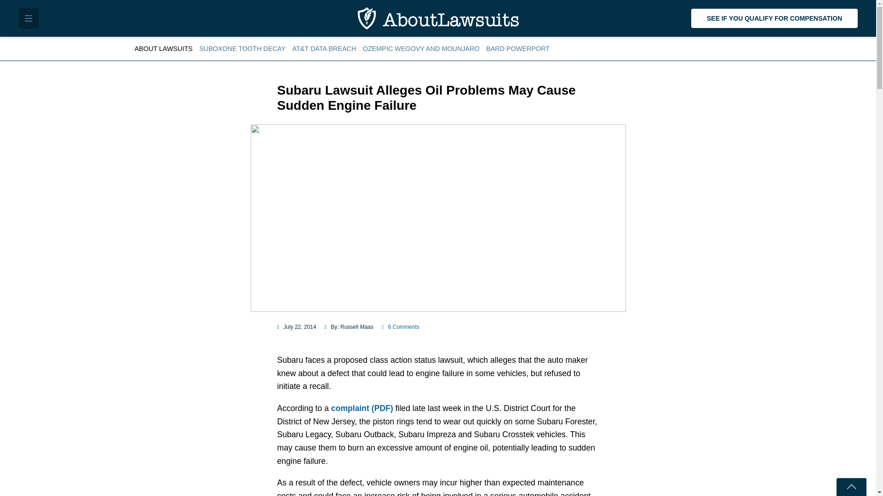  Describe the element at coordinates (29, 18) in the screenshot. I see `Toggle Menu` at that location.